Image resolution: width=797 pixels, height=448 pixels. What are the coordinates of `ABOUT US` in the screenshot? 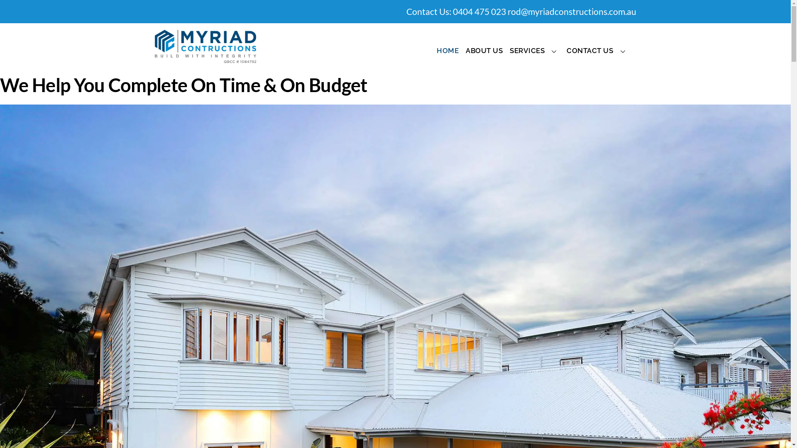 It's located at (484, 51).